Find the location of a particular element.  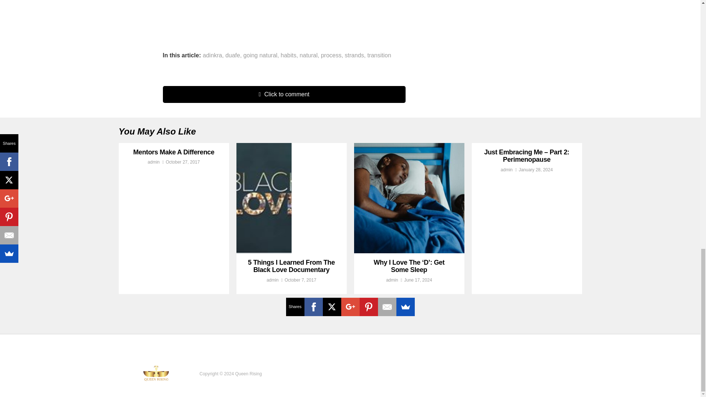

Facebook is located at coordinates (313, 307).